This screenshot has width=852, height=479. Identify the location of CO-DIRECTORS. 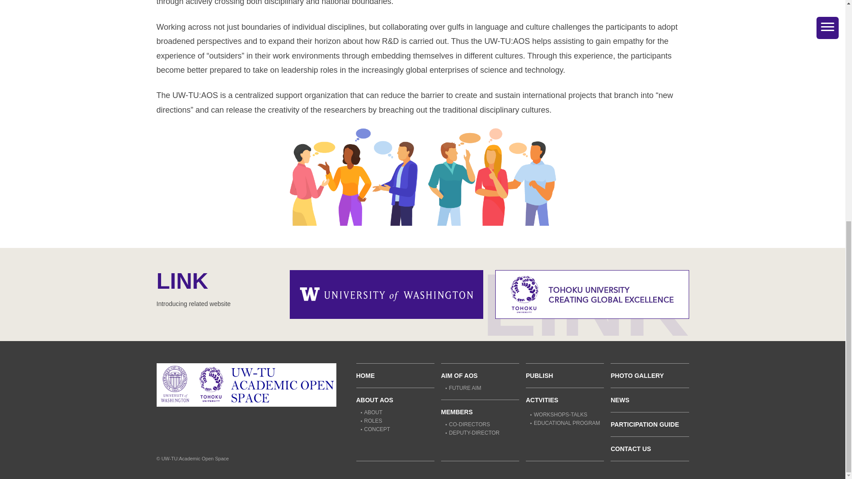
(468, 424).